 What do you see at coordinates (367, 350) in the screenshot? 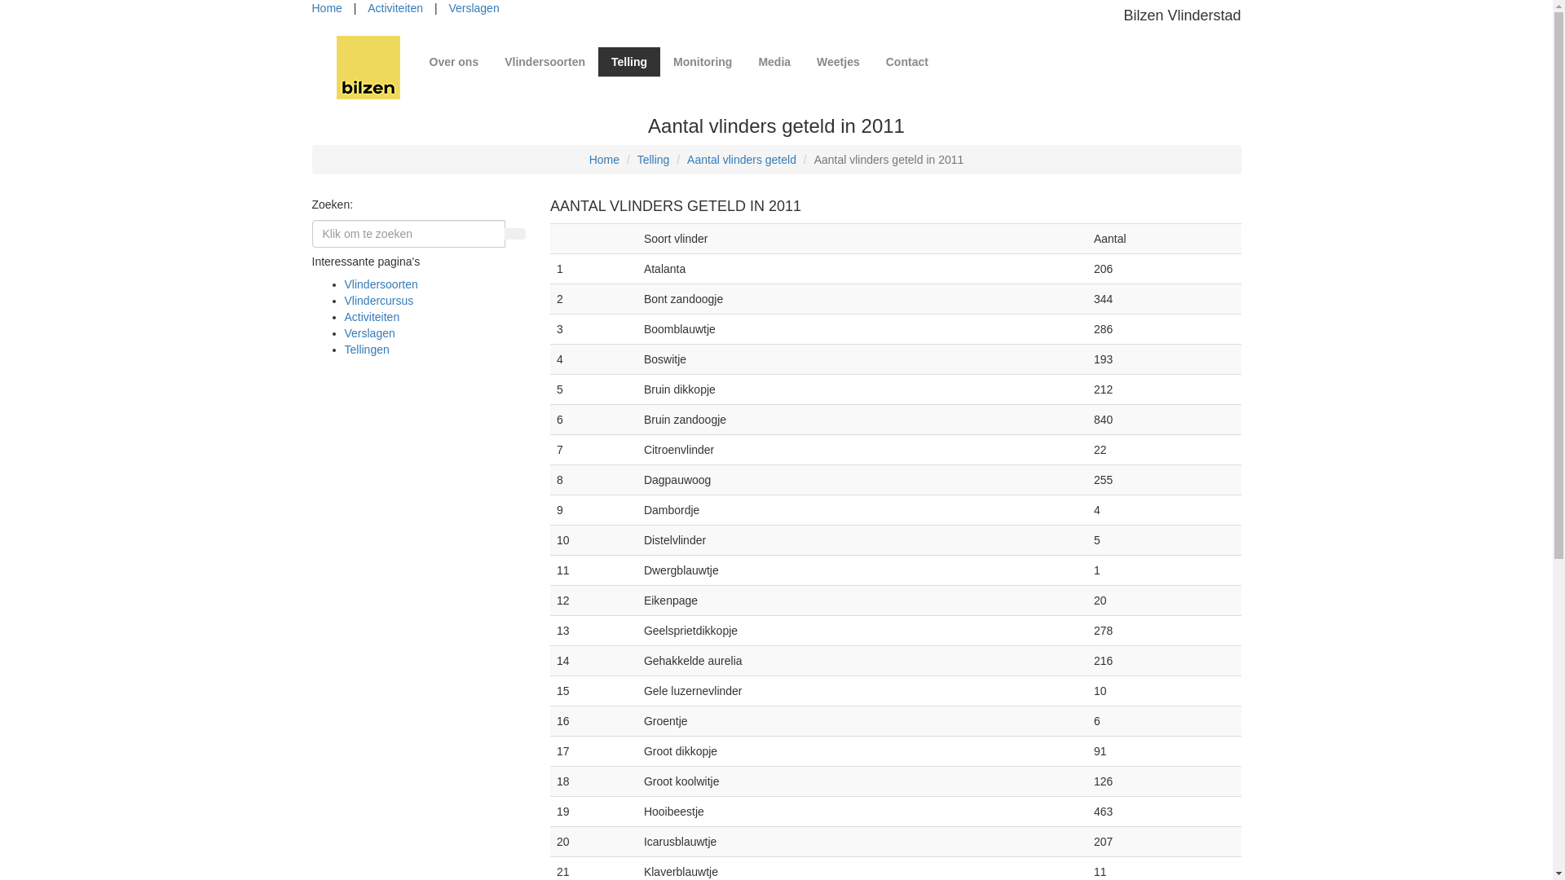
I see `Tellingen` at bounding box center [367, 350].